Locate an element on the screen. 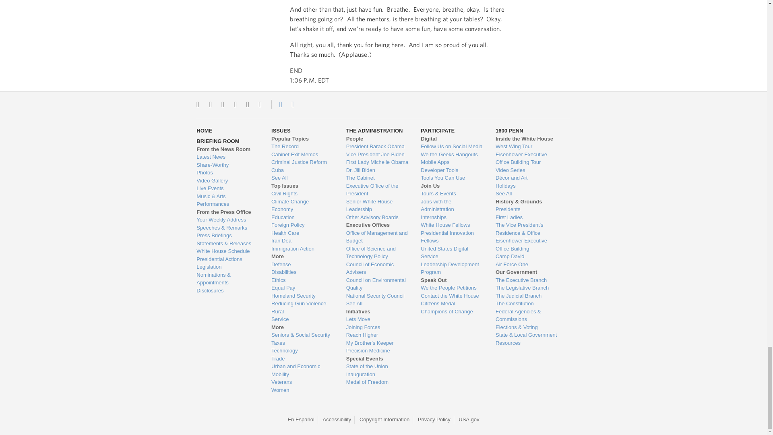 The height and width of the screenshot is (435, 773). Check out the most popular infographics and videos is located at coordinates (227, 165).